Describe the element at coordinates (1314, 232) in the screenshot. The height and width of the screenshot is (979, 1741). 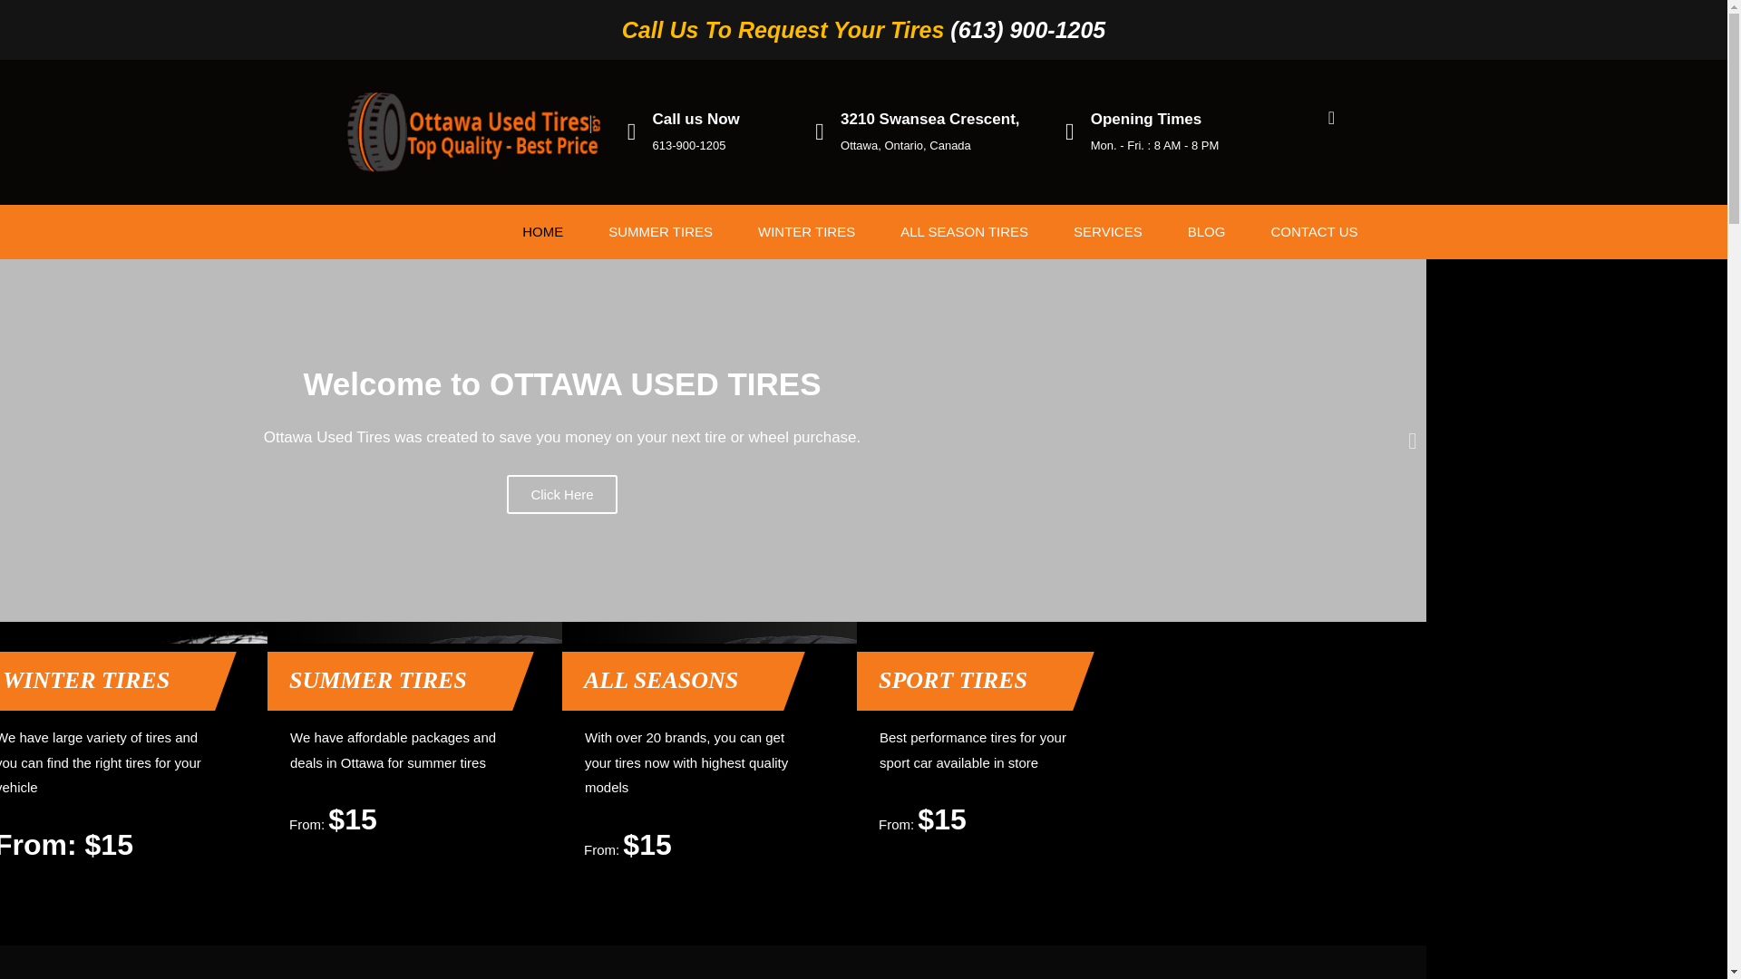
I see `CONTACT US` at that location.